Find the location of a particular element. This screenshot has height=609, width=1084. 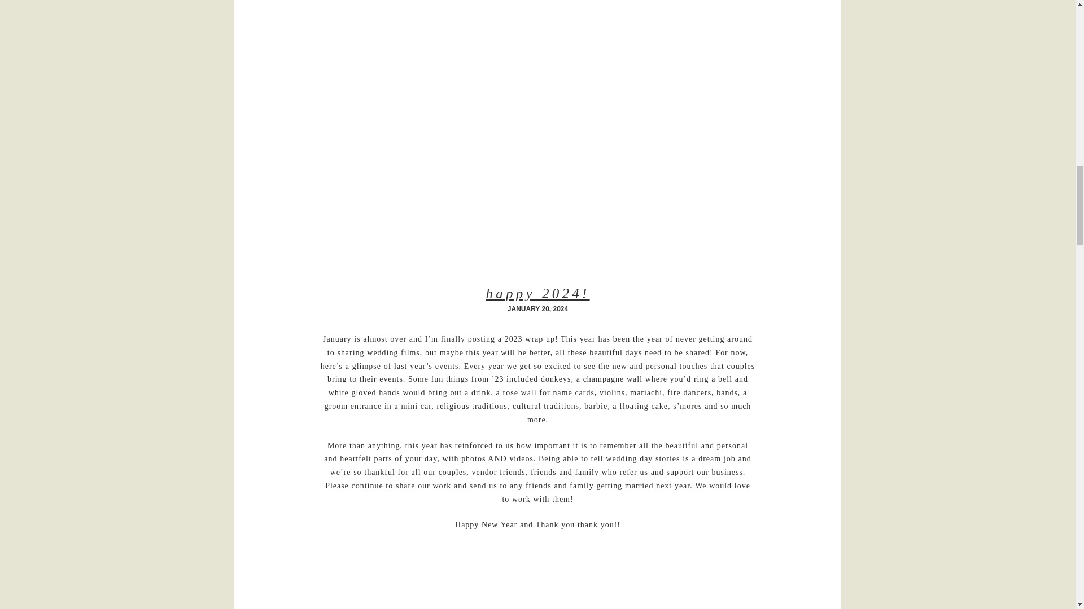

Permalink to Happy 2024! is located at coordinates (537, 293).